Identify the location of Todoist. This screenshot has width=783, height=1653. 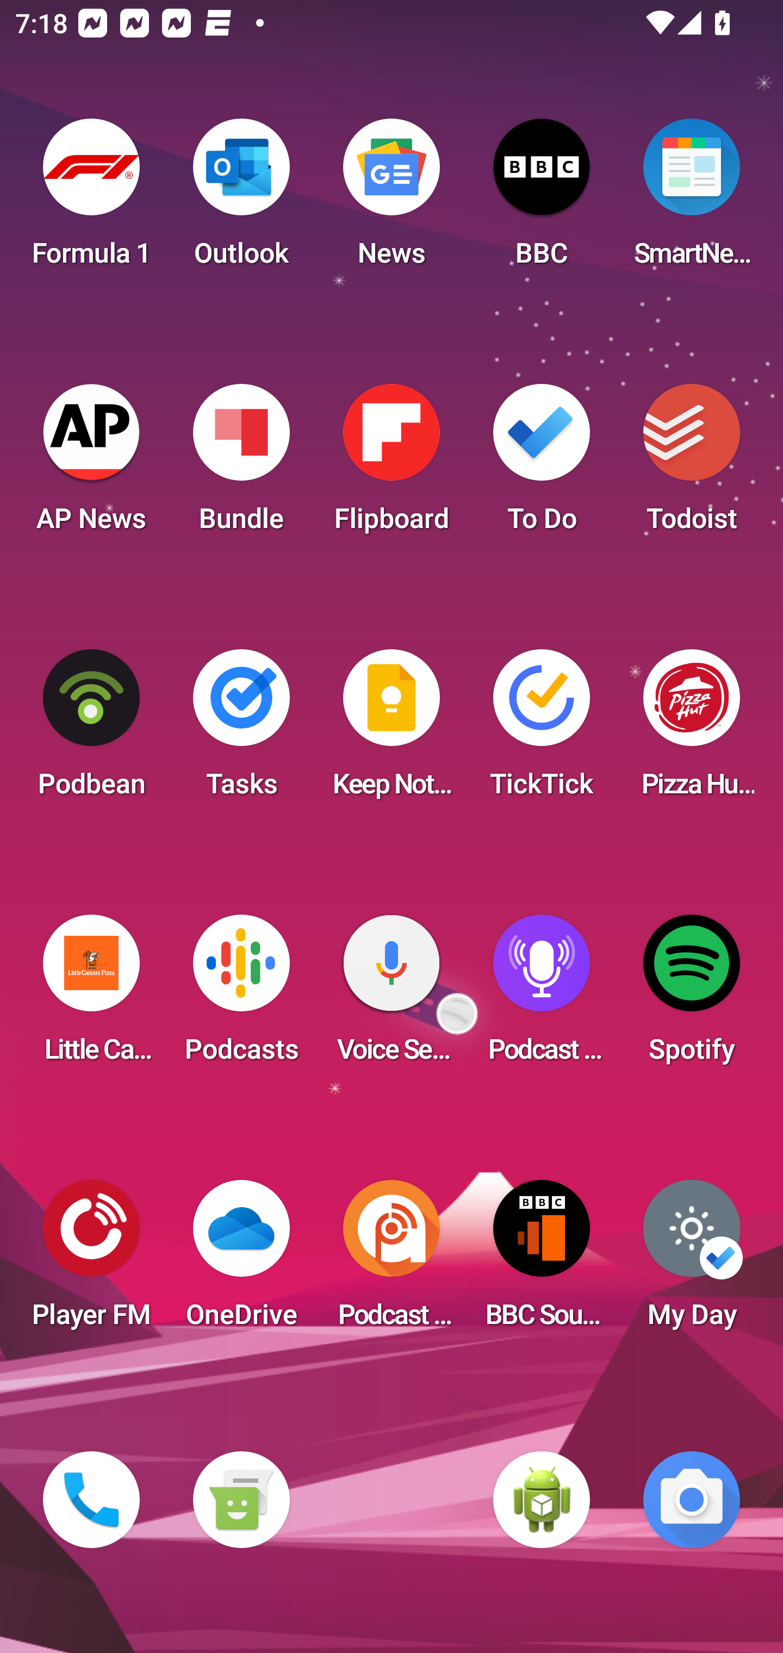
(692, 464).